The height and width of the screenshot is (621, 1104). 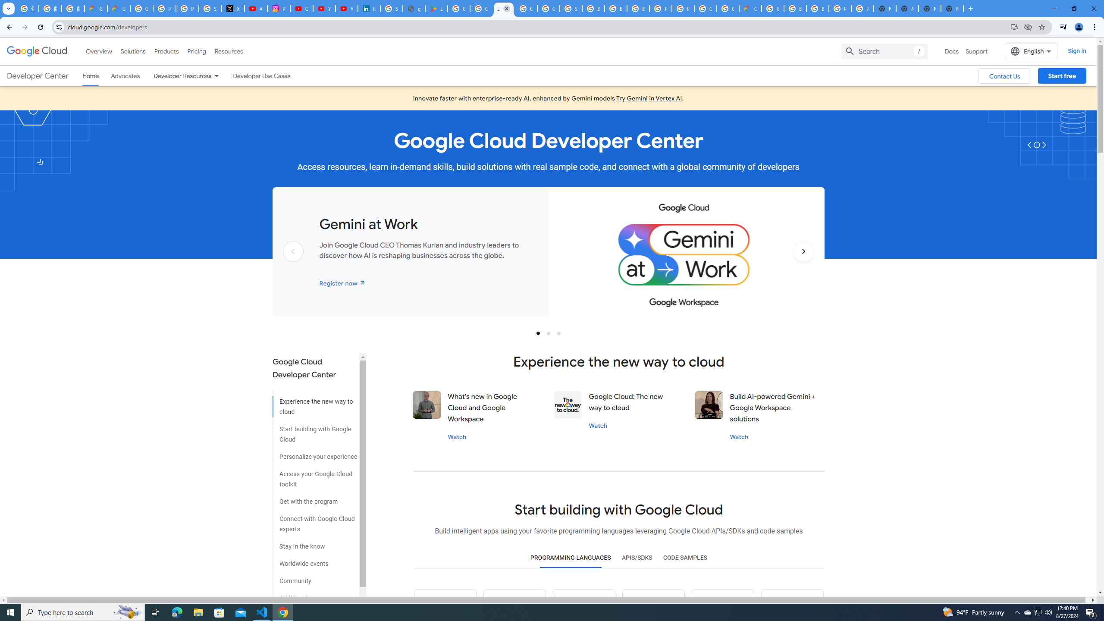 I want to click on Products, so click(x=166, y=51).